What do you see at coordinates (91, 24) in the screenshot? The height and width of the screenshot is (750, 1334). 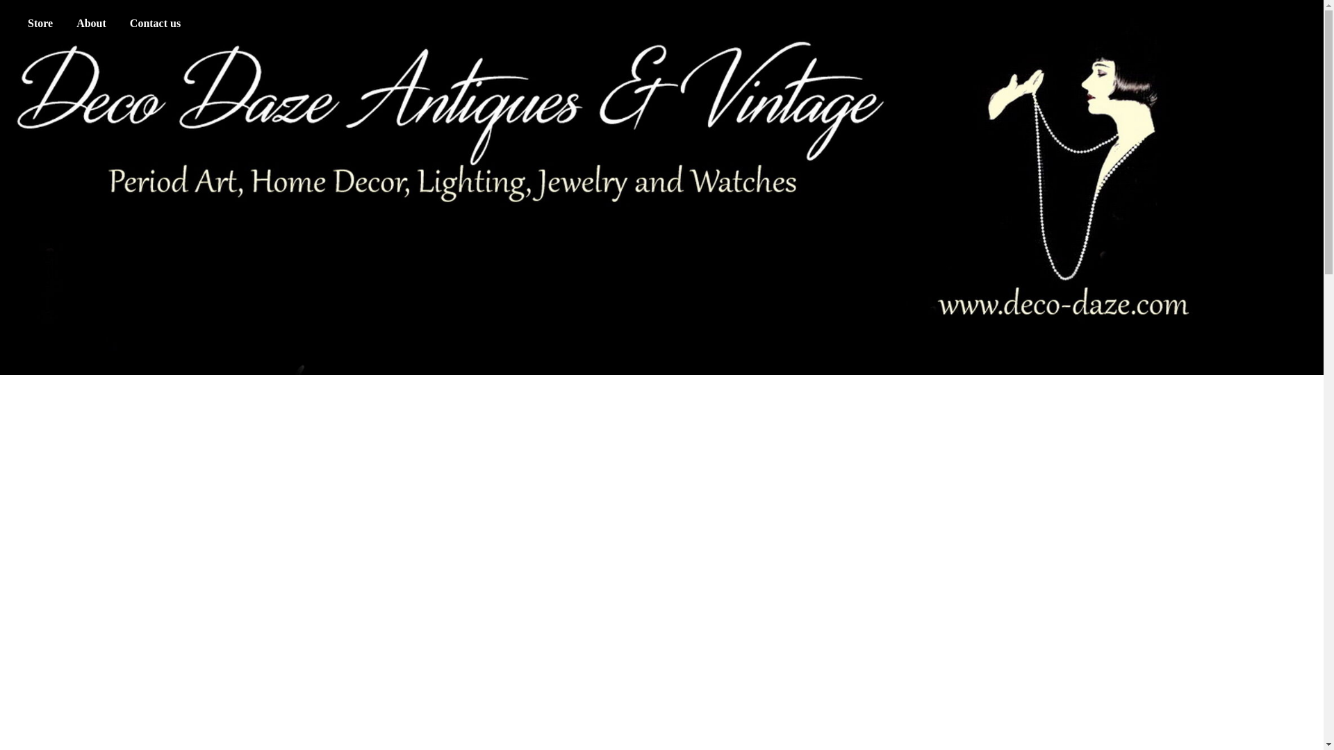 I see `About` at bounding box center [91, 24].